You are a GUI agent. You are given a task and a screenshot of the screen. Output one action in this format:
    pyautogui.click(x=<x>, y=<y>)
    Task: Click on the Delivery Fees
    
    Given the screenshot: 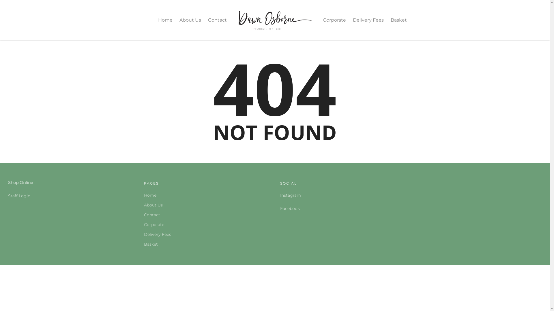 What is the action you would take?
    pyautogui.click(x=207, y=234)
    